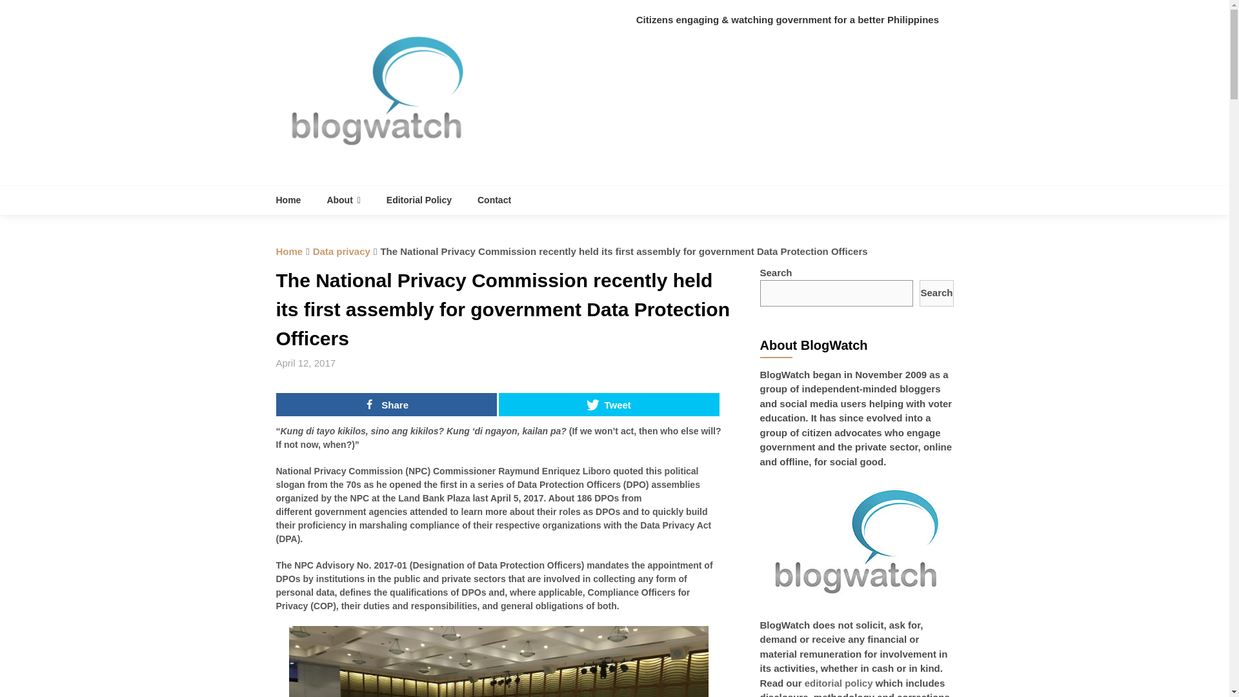 This screenshot has height=697, width=1239. What do you see at coordinates (494, 200) in the screenshot?
I see `Contact` at bounding box center [494, 200].